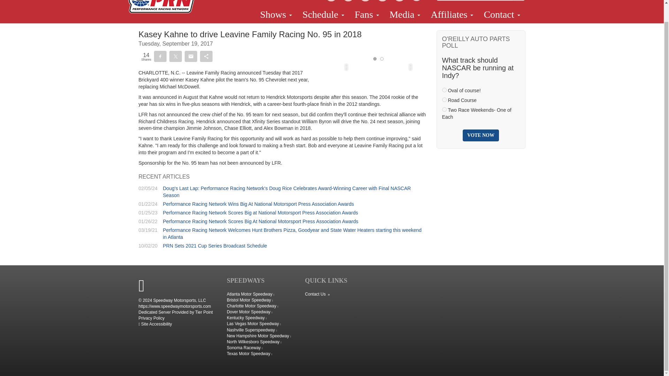 The width and height of the screenshot is (669, 376). What do you see at coordinates (444, 109) in the screenshot?
I see `14632,51773` at bounding box center [444, 109].